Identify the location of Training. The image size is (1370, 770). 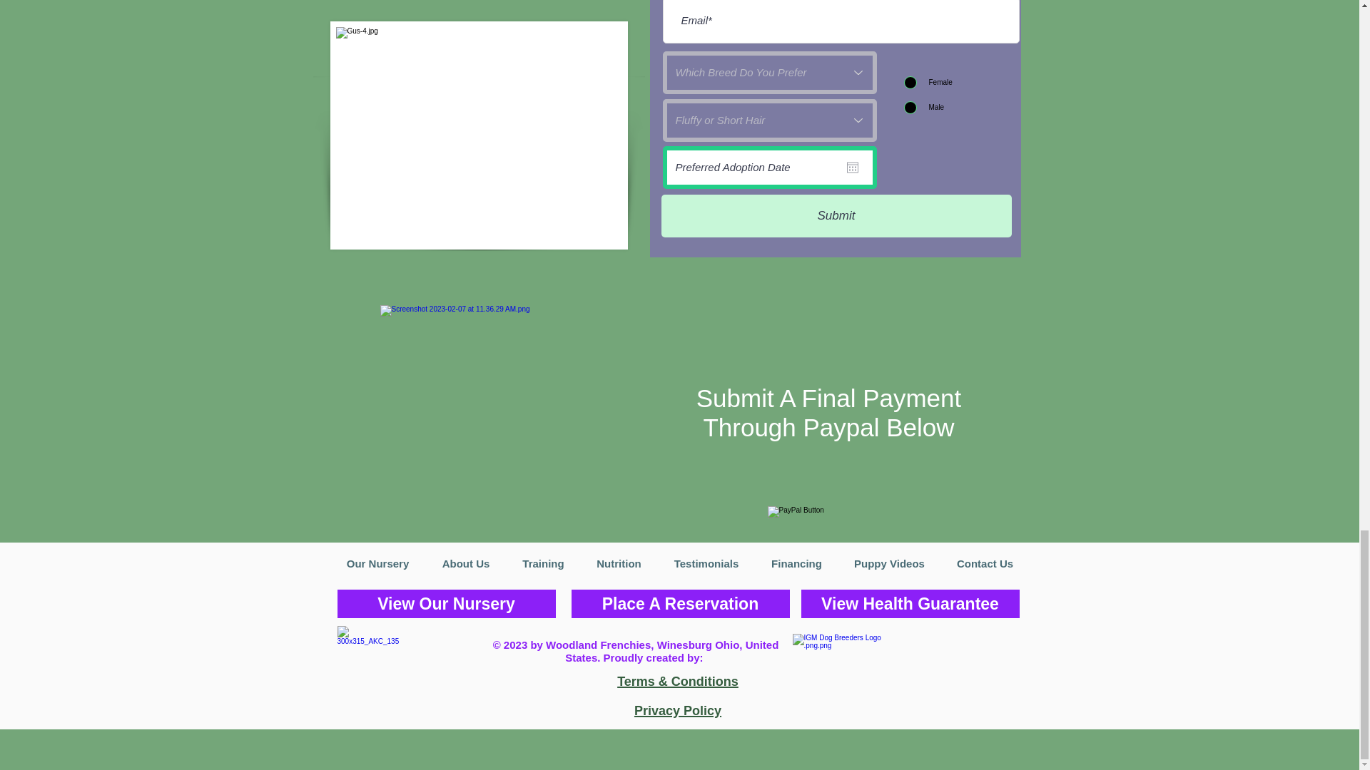
(544, 564).